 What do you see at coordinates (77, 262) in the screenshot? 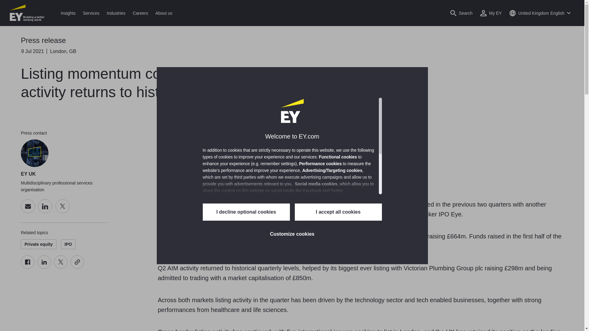
I see `Copy link` at bounding box center [77, 262].